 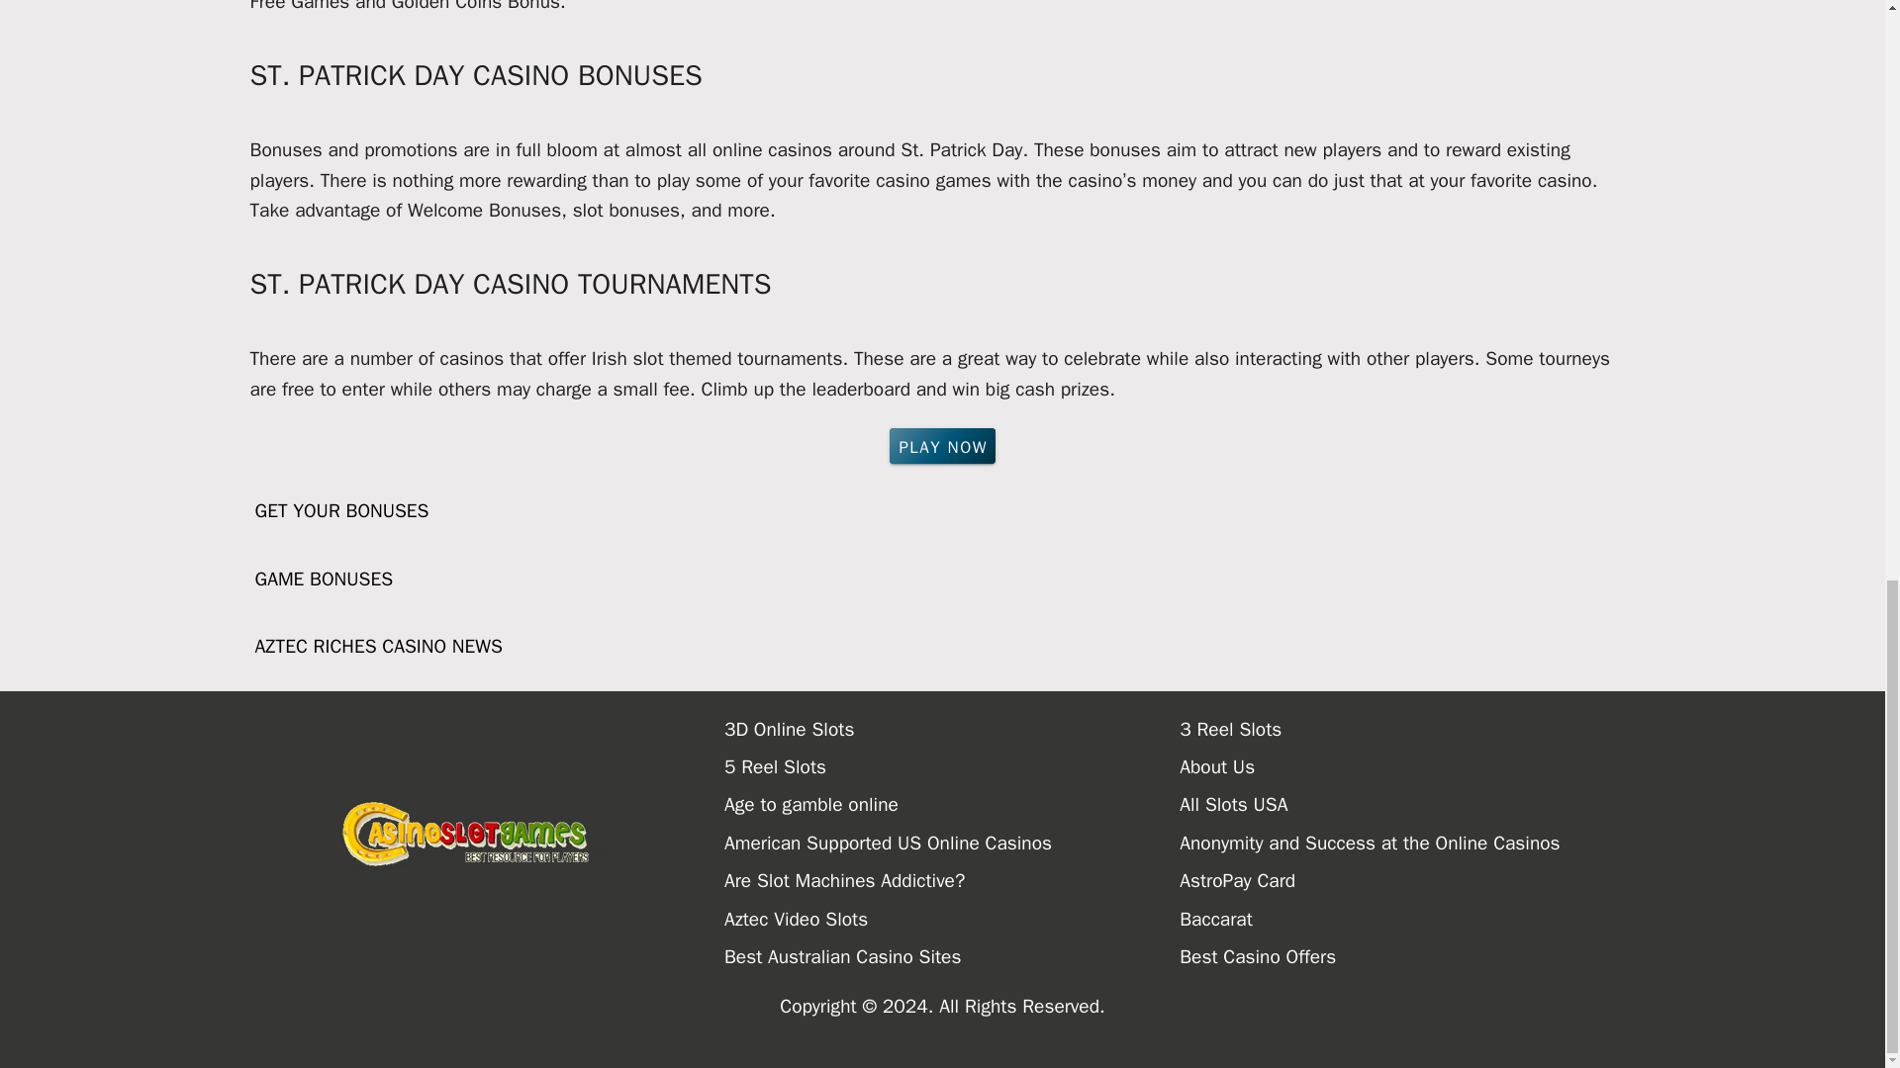 What do you see at coordinates (952, 957) in the screenshot?
I see `Best Australian Casino Sites` at bounding box center [952, 957].